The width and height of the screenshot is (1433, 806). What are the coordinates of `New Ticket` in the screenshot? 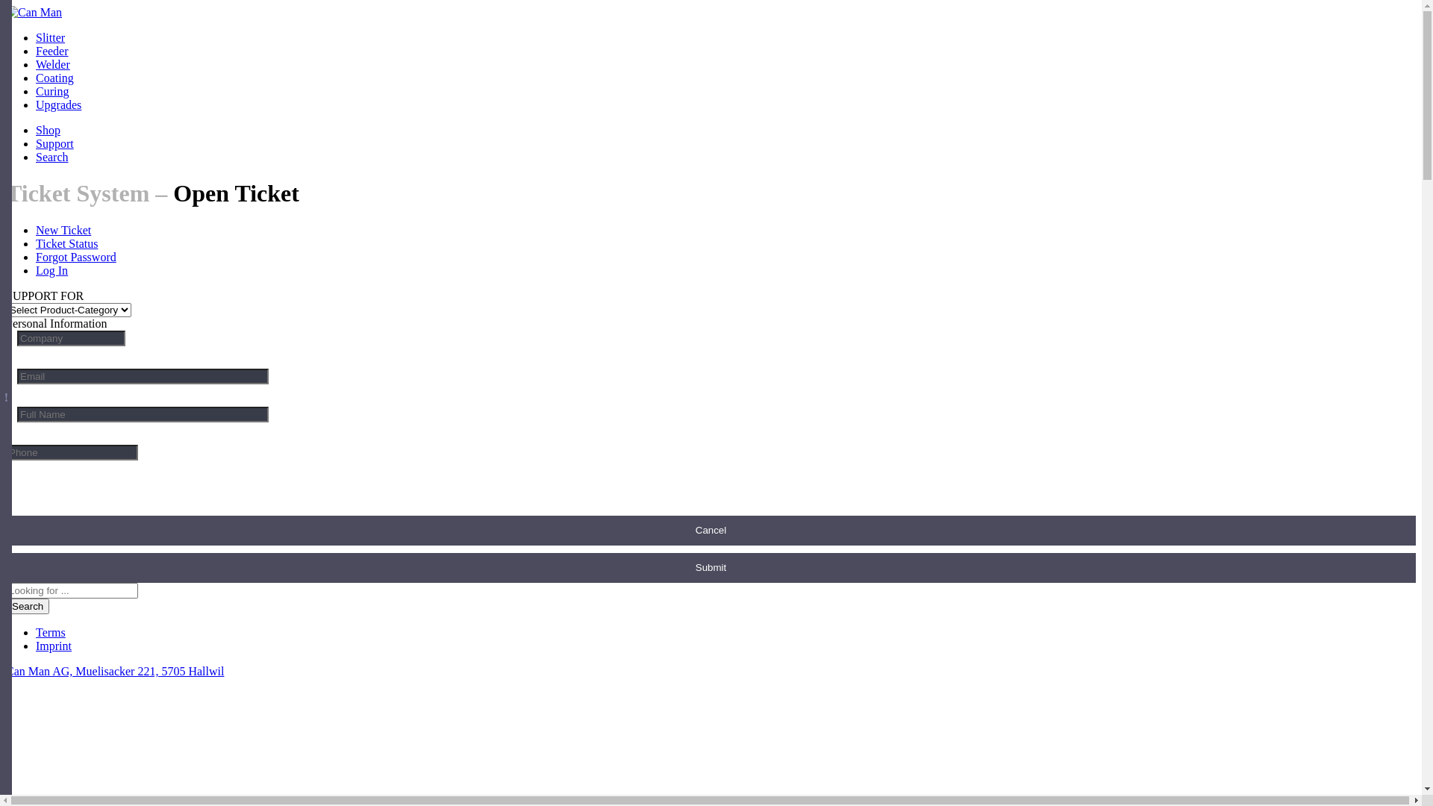 It's located at (63, 230).